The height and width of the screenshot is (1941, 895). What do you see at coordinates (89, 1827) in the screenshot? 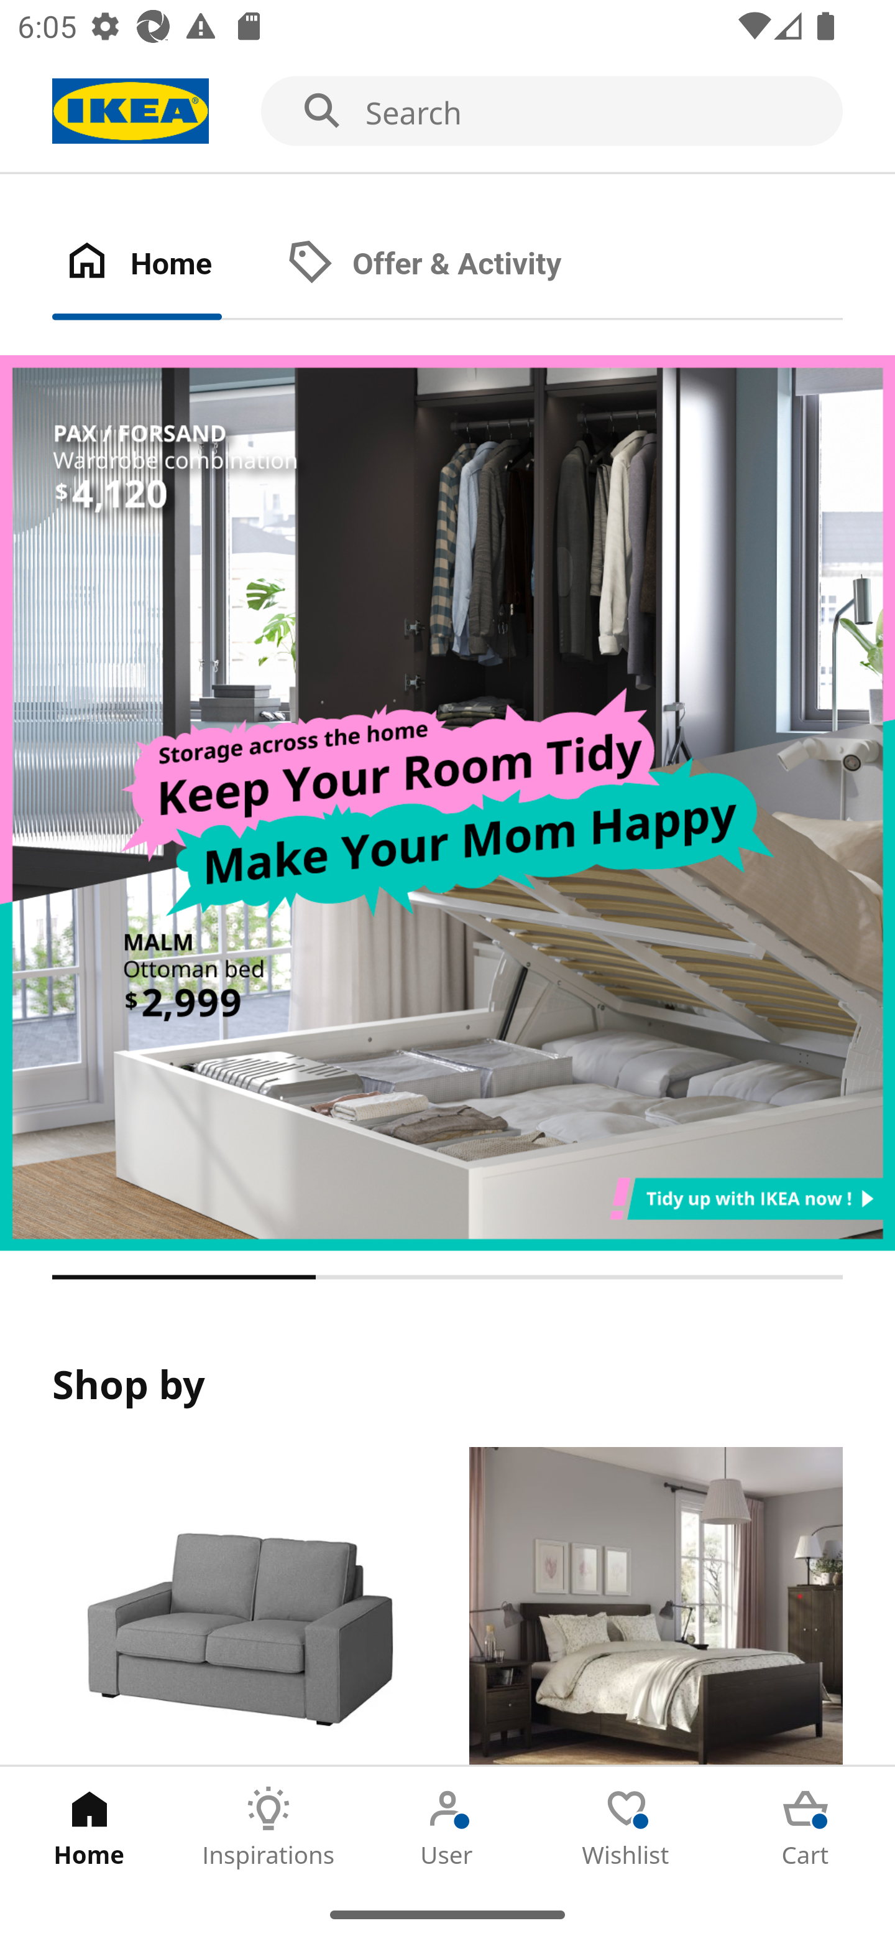
I see `Home
Tab 1 of 5` at bounding box center [89, 1827].